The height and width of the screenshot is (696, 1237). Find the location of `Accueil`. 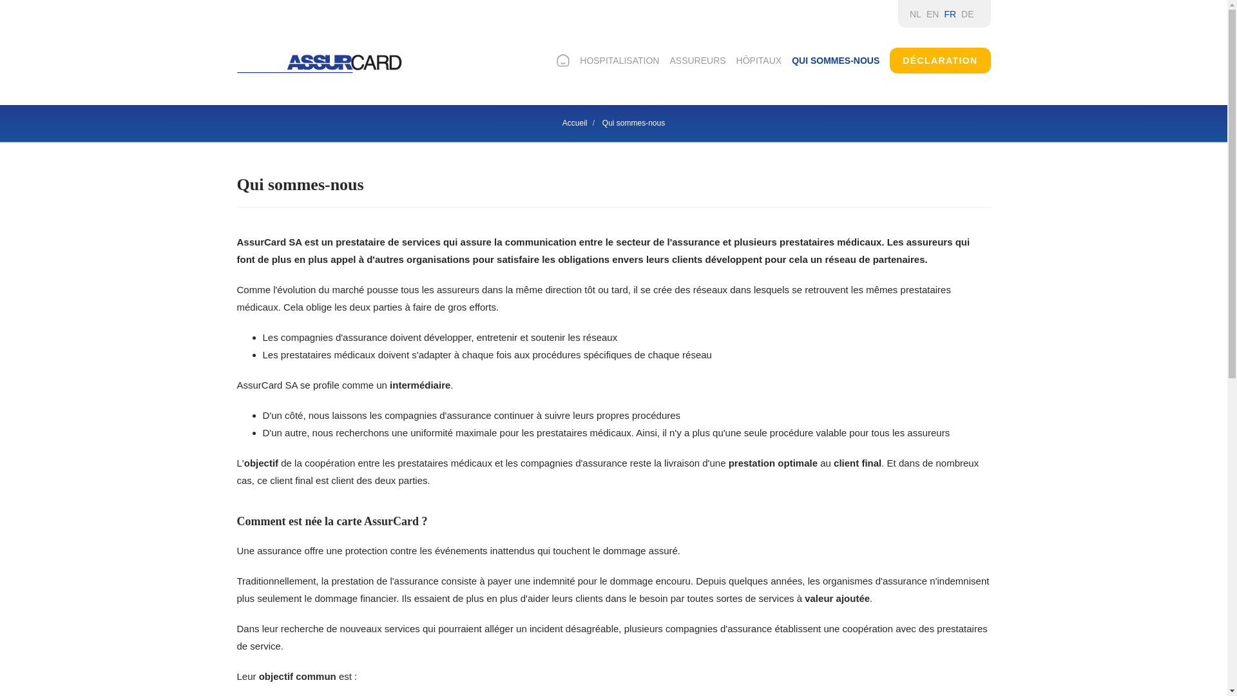

Accueil is located at coordinates (320, 64).